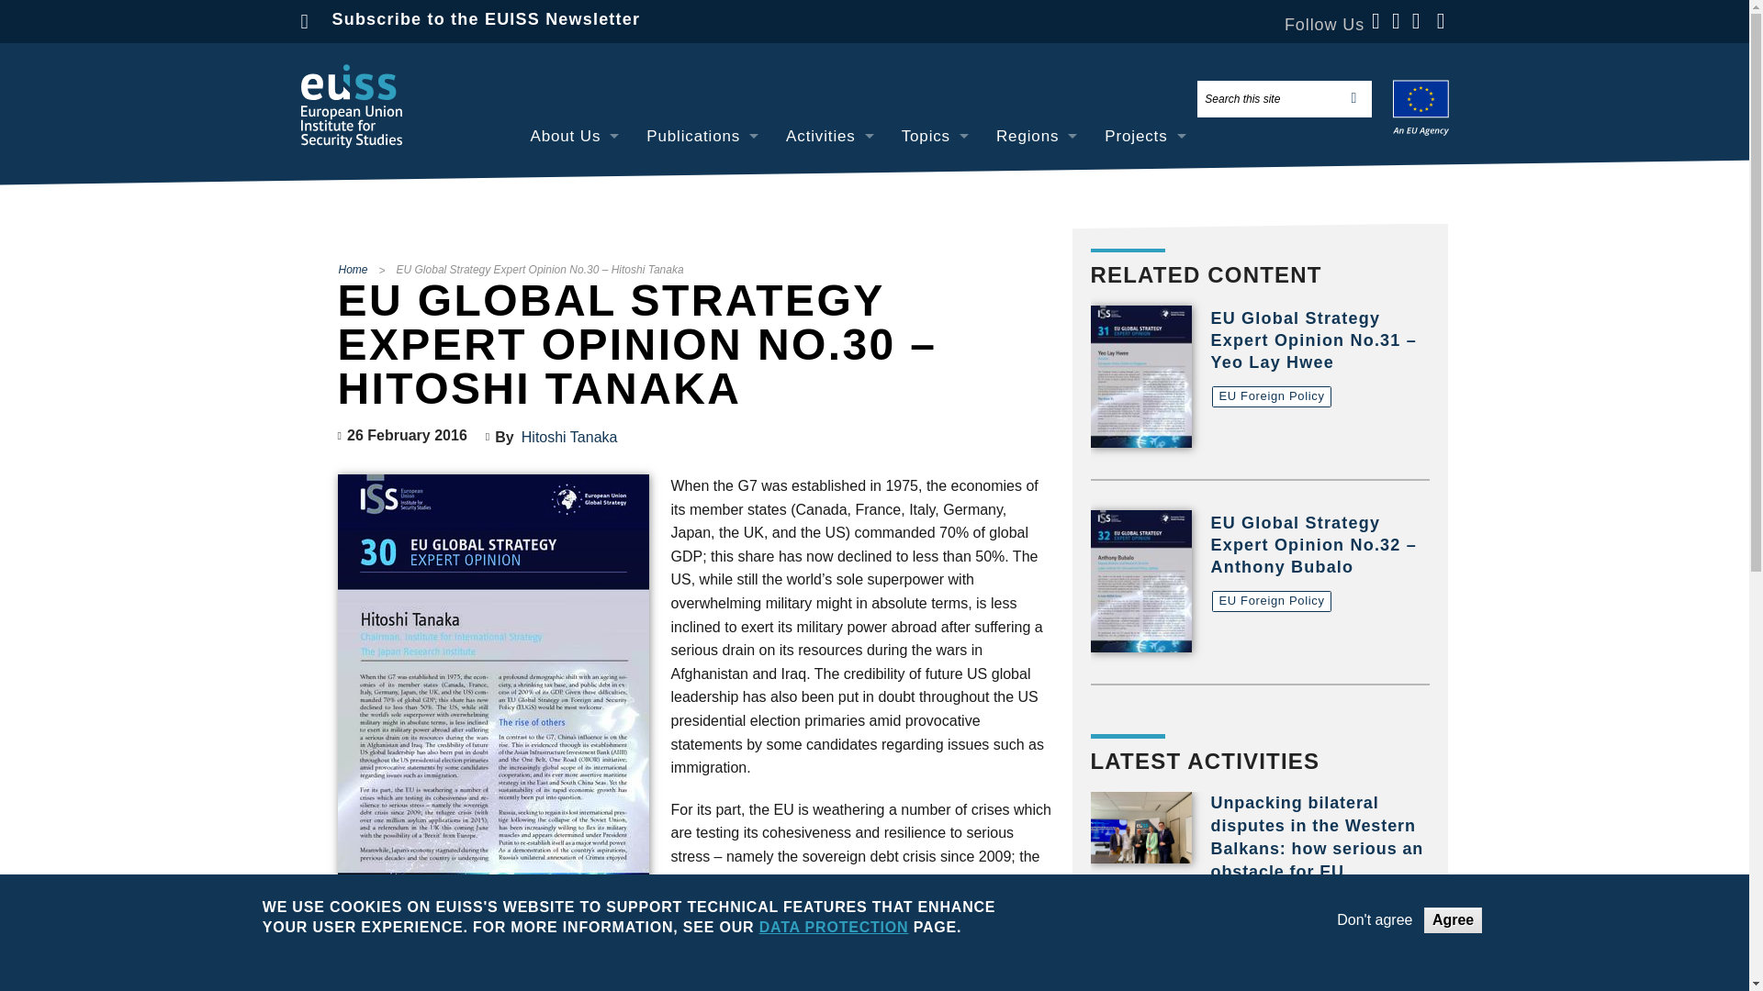  What do you see at coordinates (575, 301) in the screenshot?
I see `Trainees` at bounding box center [575, 301].